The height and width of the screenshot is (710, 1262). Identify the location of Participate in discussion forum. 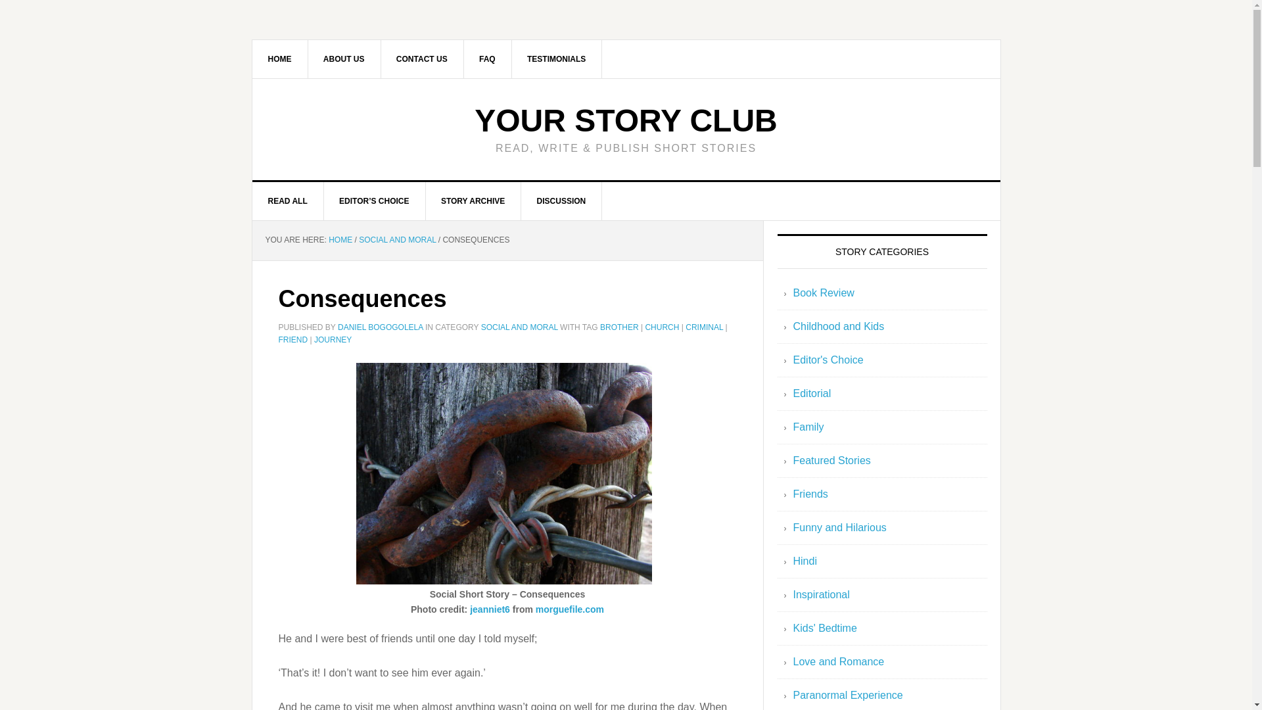
(561, 201).